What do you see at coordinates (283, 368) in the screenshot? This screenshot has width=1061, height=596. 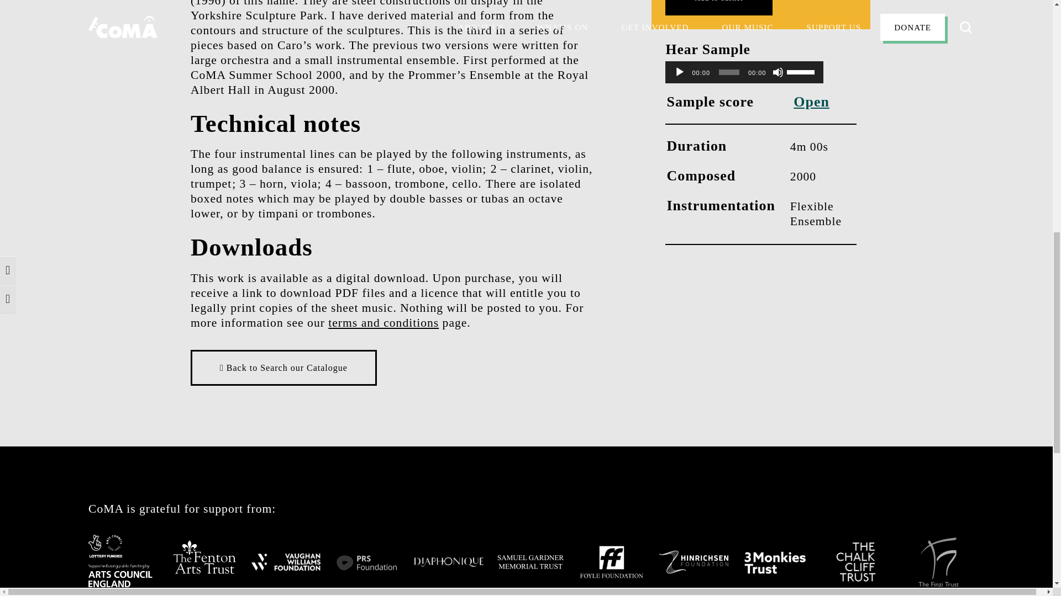 I see `Back to Search our Catalogue` at bounding box center [283, 368].